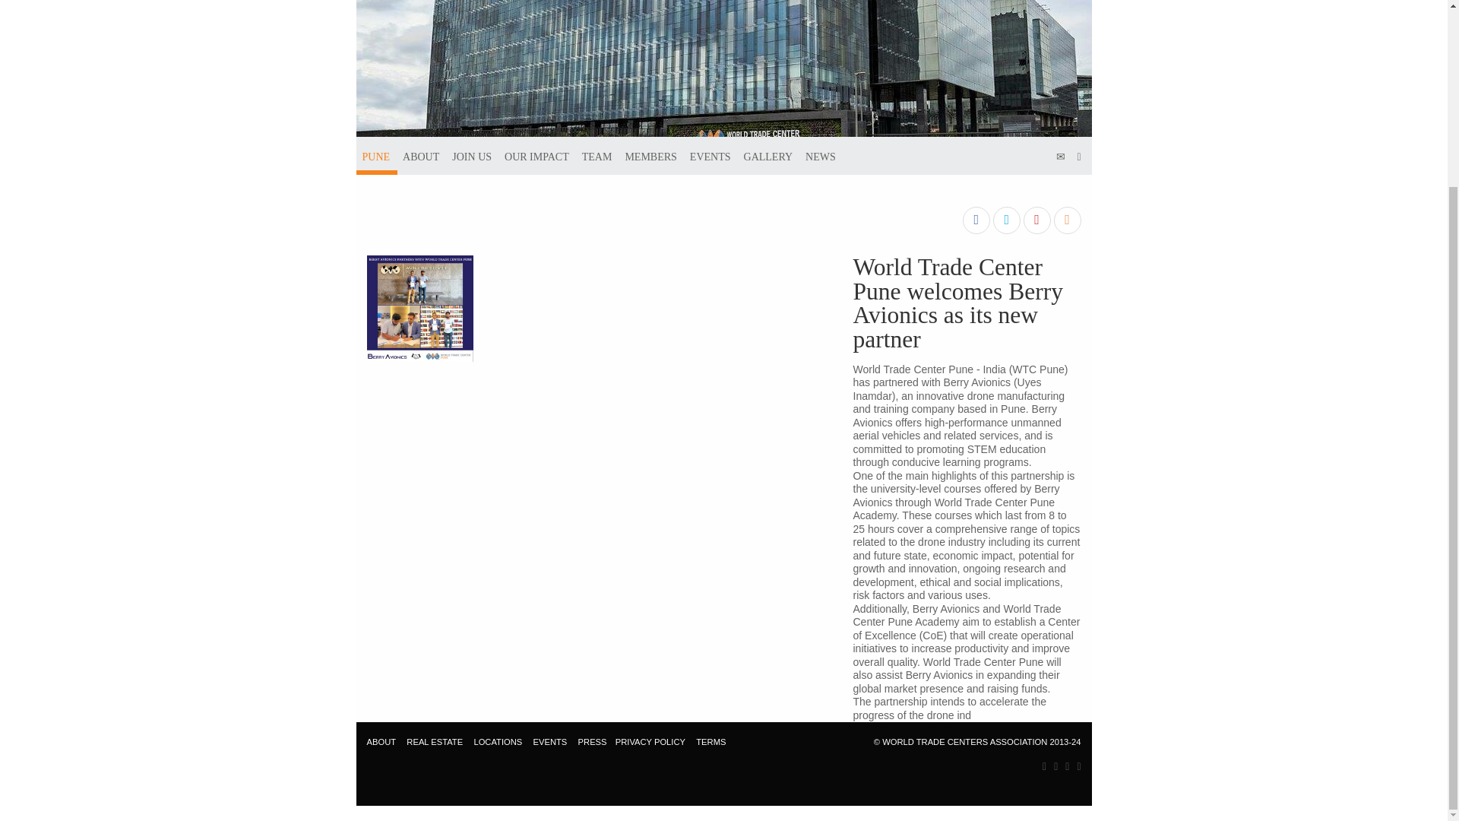  Describe the element at coordinates (471, 156) in the screenshot. I see `JOIN US` at that location.